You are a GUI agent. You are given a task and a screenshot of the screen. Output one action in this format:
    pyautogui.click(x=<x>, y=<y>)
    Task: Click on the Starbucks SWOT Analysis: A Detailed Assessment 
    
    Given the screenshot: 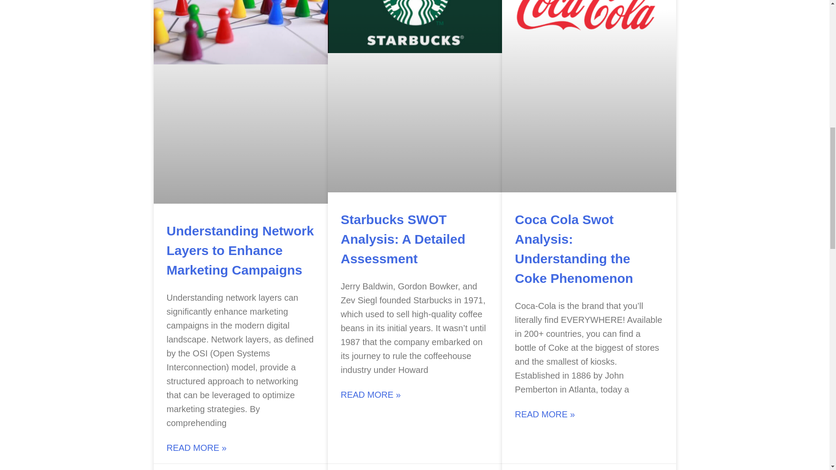 What is the action you would take?
    pyautogui.click(x=402, y=239)
    